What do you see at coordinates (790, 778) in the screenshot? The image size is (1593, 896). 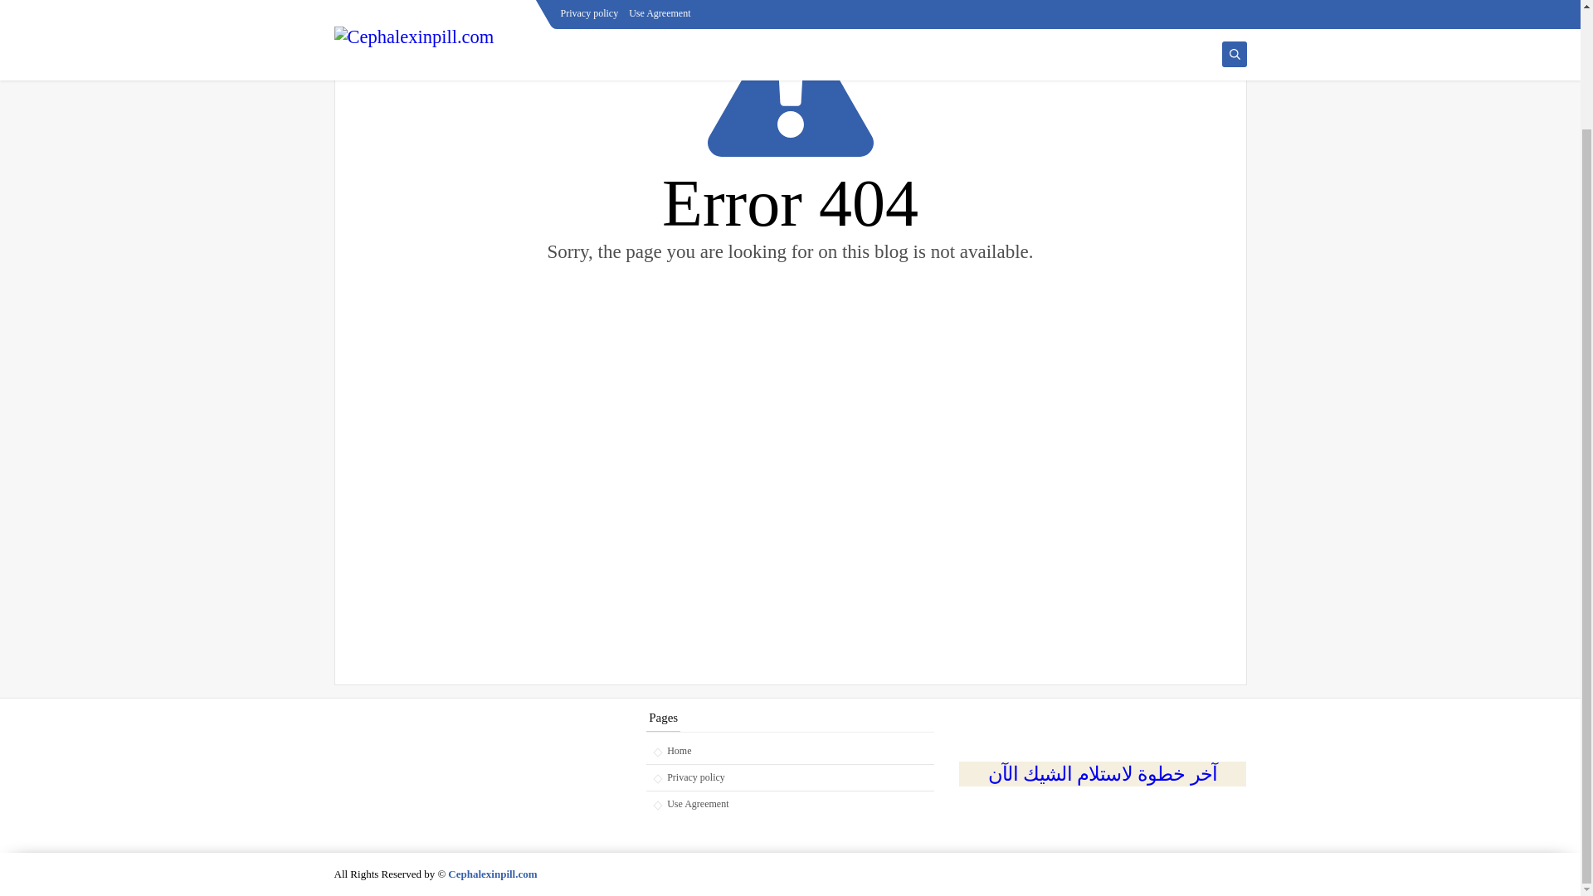 I see `Privacy policy` at bounding box center [790, 778].